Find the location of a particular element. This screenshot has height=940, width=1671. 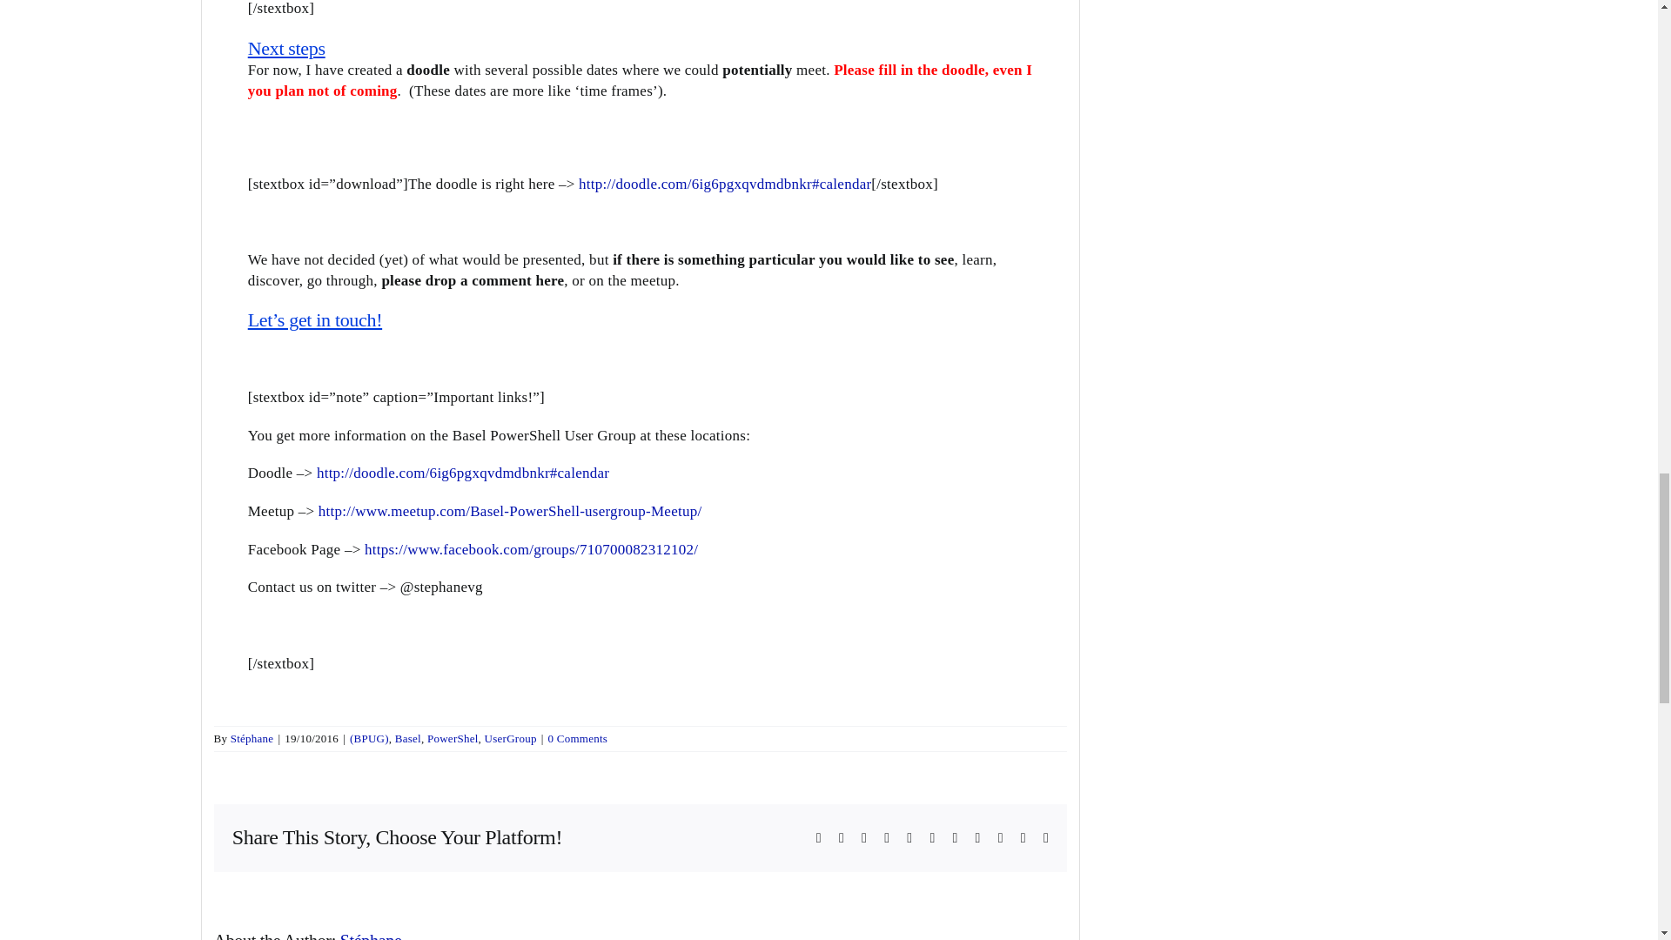

BPUG Facebook page is located at coordinates (531, 550).